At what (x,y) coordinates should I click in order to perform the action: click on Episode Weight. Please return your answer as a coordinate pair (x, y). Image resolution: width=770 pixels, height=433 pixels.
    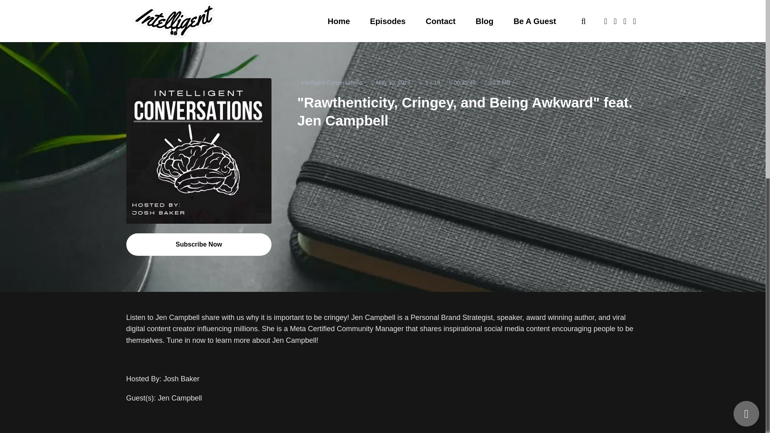
    Looking at the image, I should click on (497, 83).